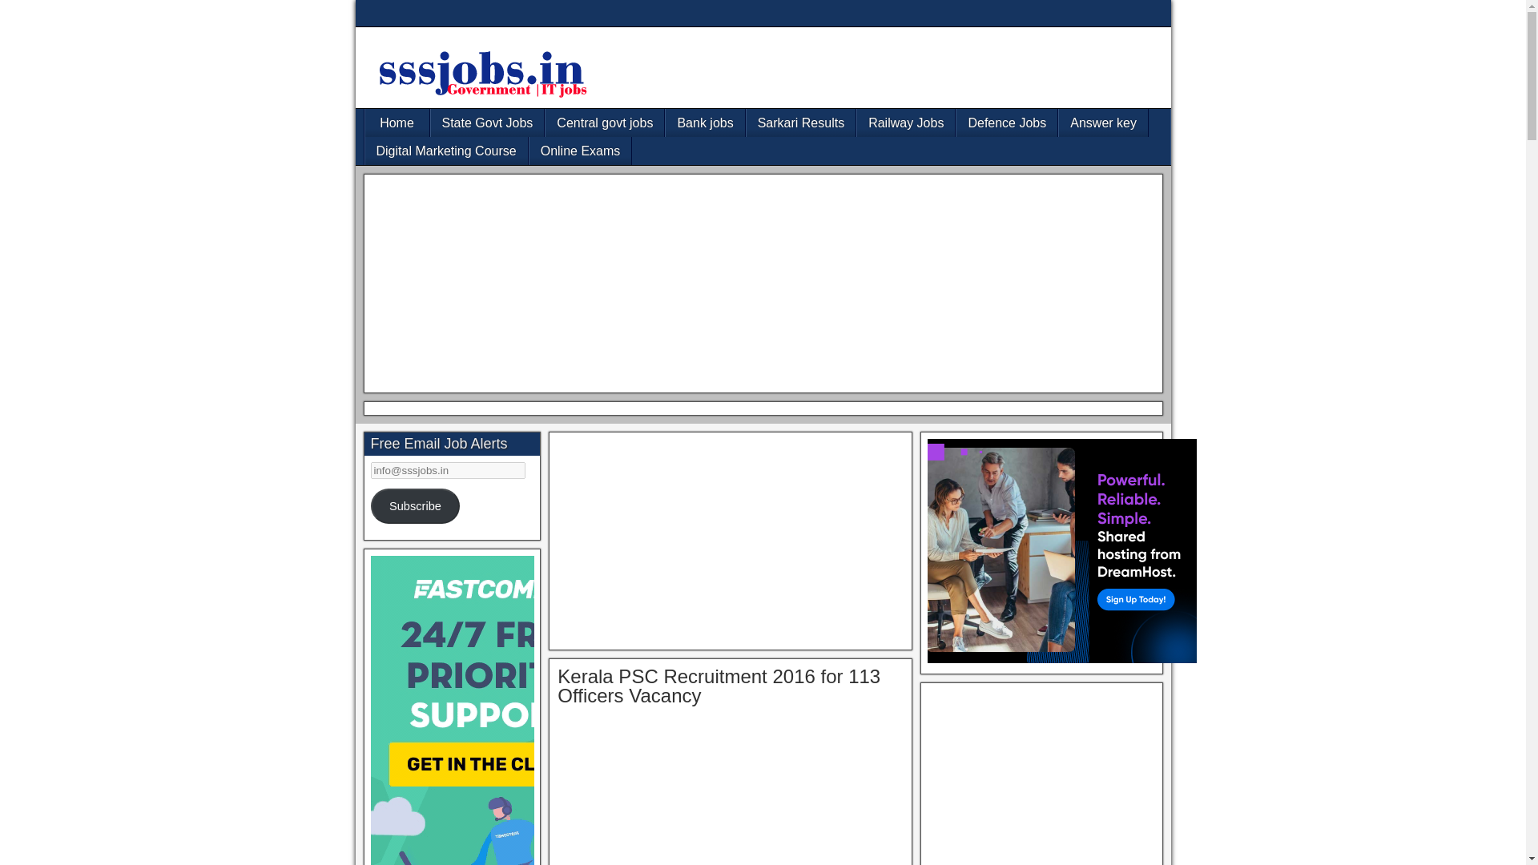  I want to click on Sarkari Results, so click(800, 123).